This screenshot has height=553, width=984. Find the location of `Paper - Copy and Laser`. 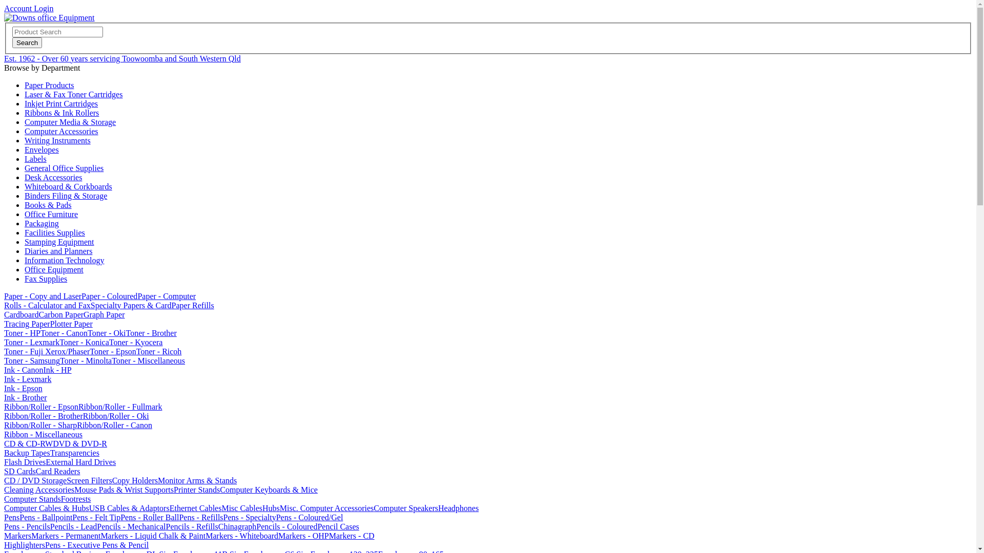

Paper - Copy and Laser is located at coordinates (43, 296).